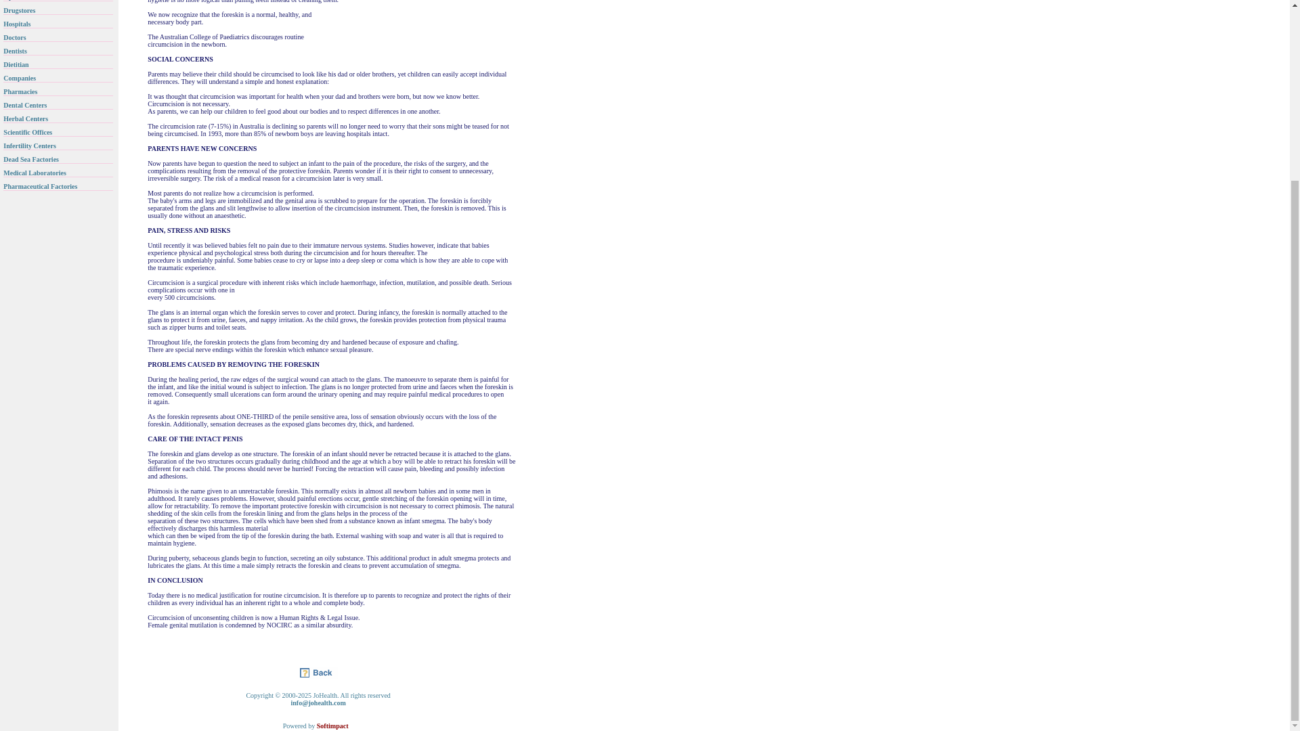 Image resolution: width=1300 pixels, height=731 pixels. What do you see at coordinates (20, 90) in the screenshot?
I see `Pharmacies` at bounding box center [20, 90].